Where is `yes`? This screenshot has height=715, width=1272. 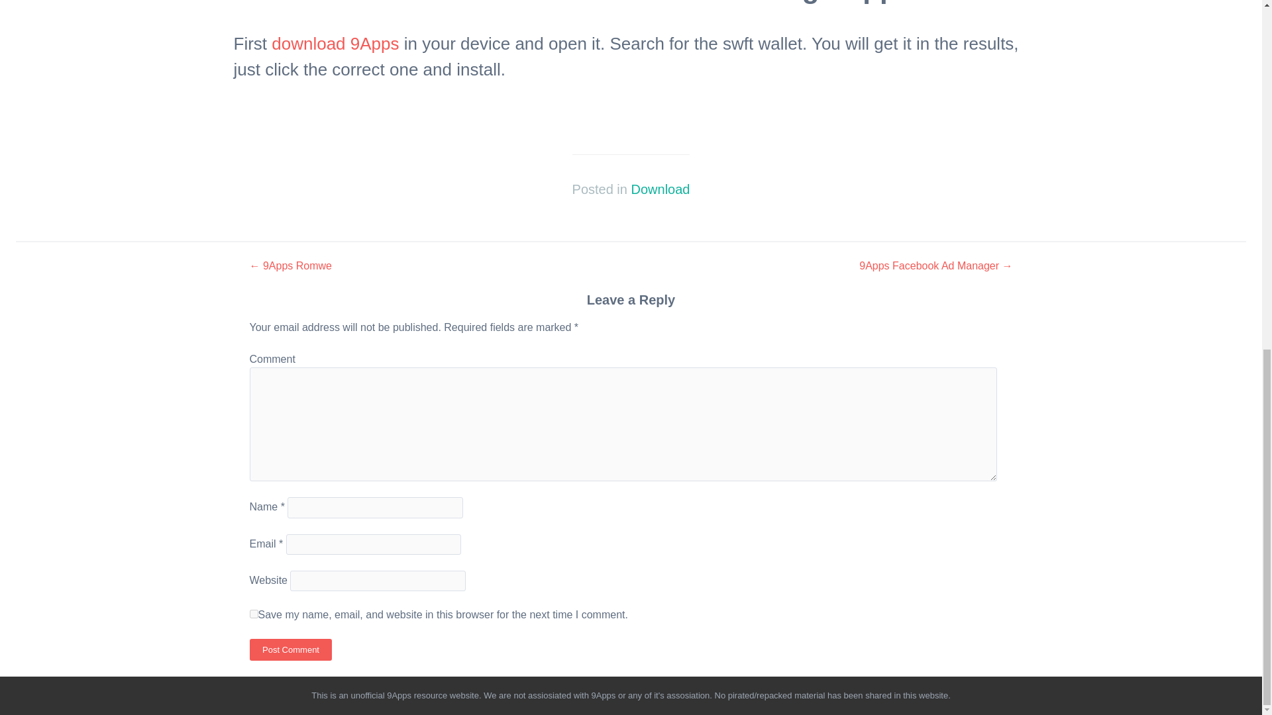 yes is located at coordinates (253, 614).